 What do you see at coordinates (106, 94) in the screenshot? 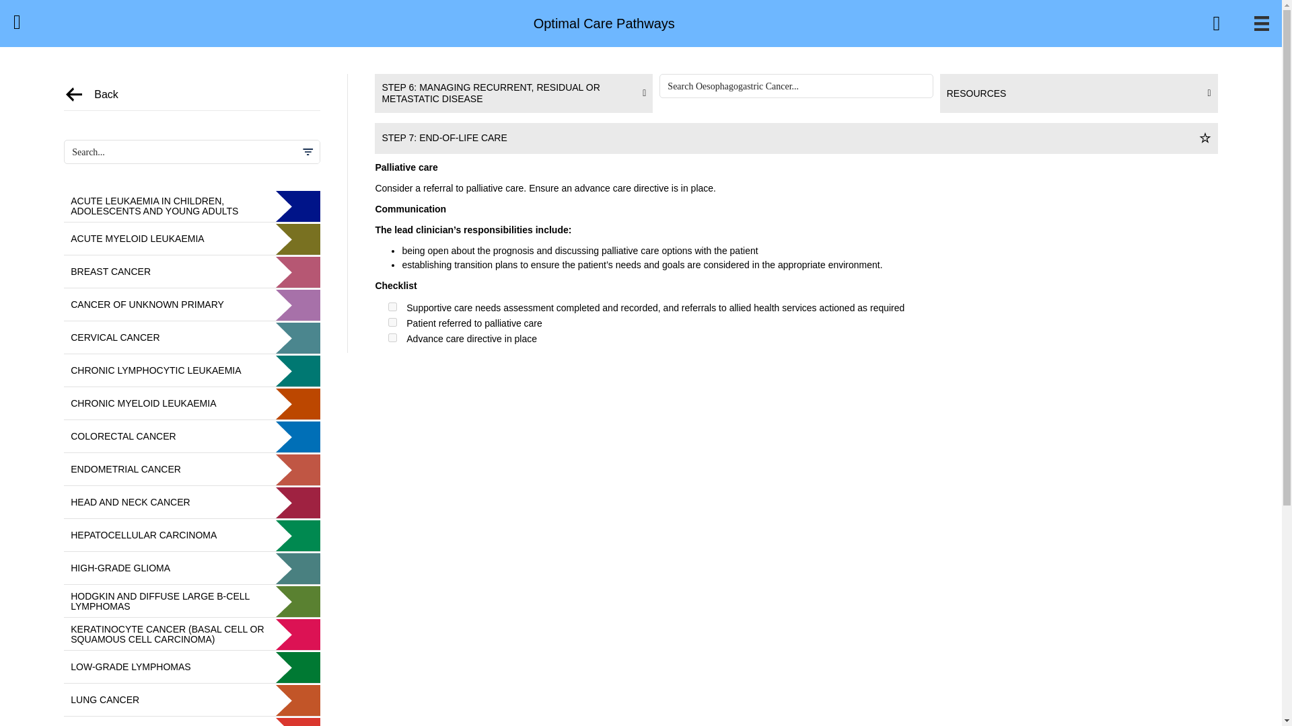
I see `Back` at bounding box center [106, 94].